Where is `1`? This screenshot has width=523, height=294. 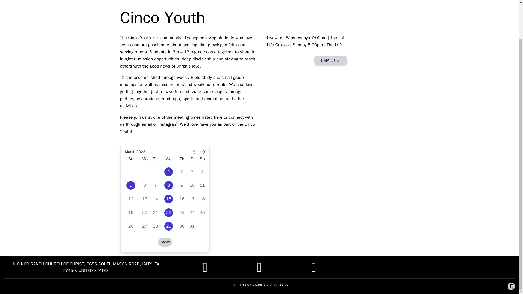 1 is located at coordinates (168, 171).